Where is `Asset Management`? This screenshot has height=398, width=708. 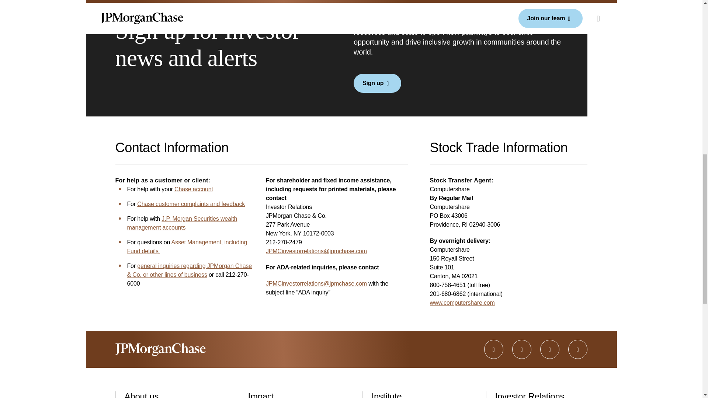 Asset Management is located at coordinates (187, 247).